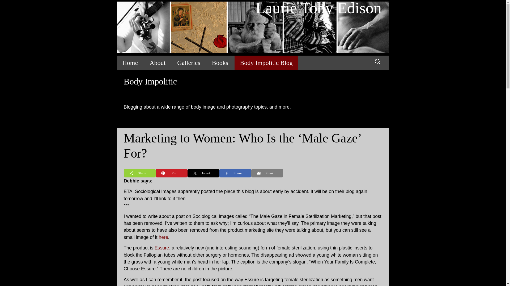 The height and width of the screenshot is (286, 510). I want to click on here, so click(163, 237).